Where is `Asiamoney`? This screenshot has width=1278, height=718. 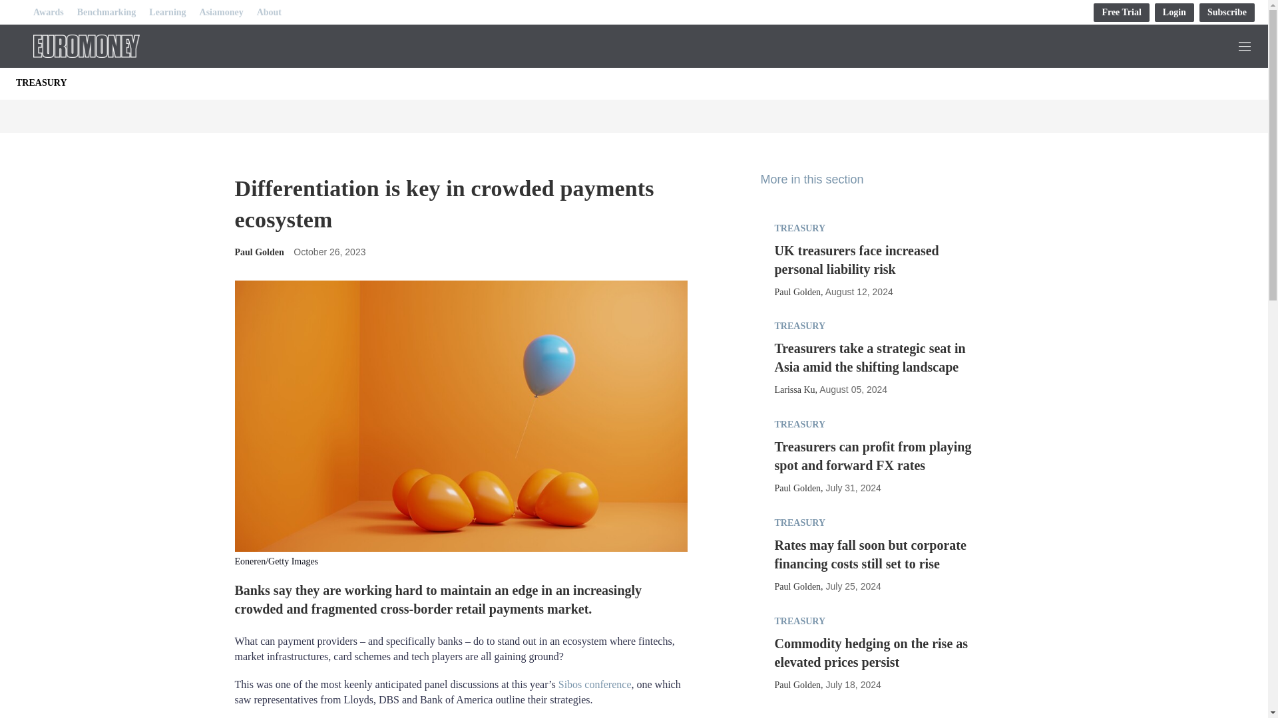 Asiamoney is located at coordinates (221, 12).